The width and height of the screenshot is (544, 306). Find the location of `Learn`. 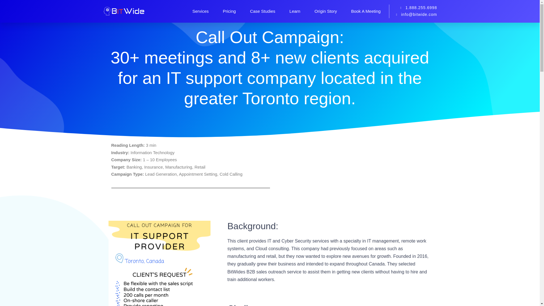

Learn is located at coordinates (295, 11).